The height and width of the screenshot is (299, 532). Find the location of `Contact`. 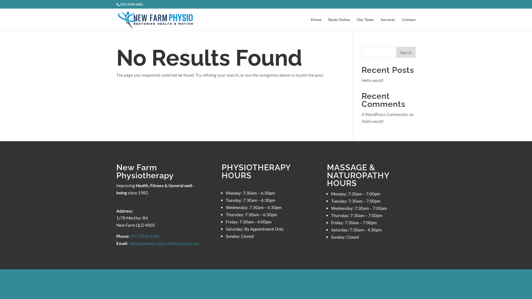

Contact is located at coordinates (409, 24).